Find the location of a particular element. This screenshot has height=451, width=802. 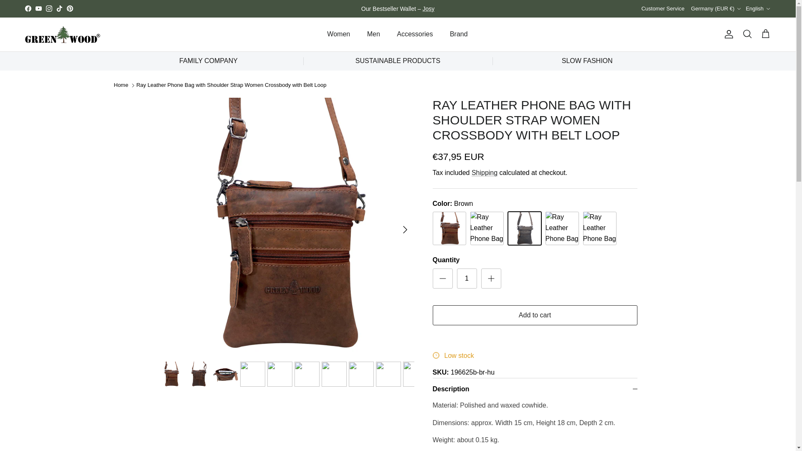

Brand is located at coordinates (459, 34).